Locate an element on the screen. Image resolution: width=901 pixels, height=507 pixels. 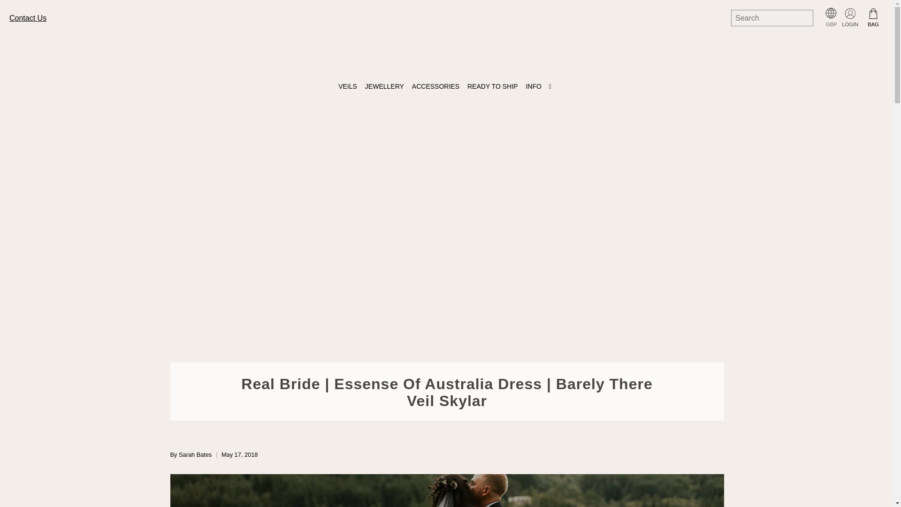
ACCESSORIES is located at coordinates (437, 86).